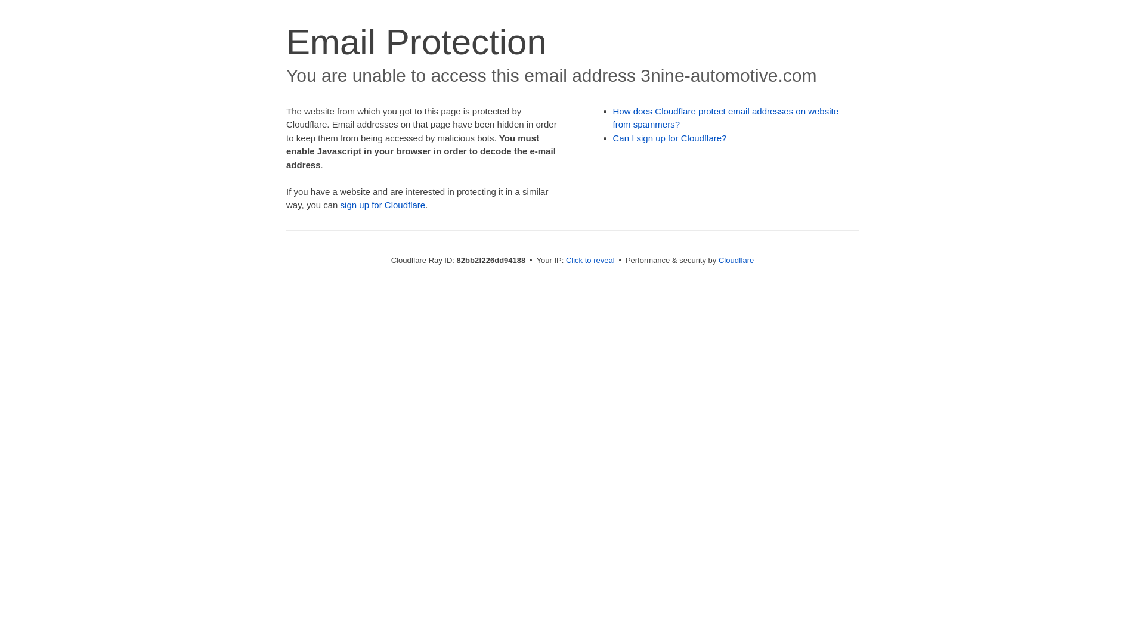 The image size is (1145, 644). Describe the element at coordinates (736, 260) in the screenshot. I see `Cloudflare` at that location.